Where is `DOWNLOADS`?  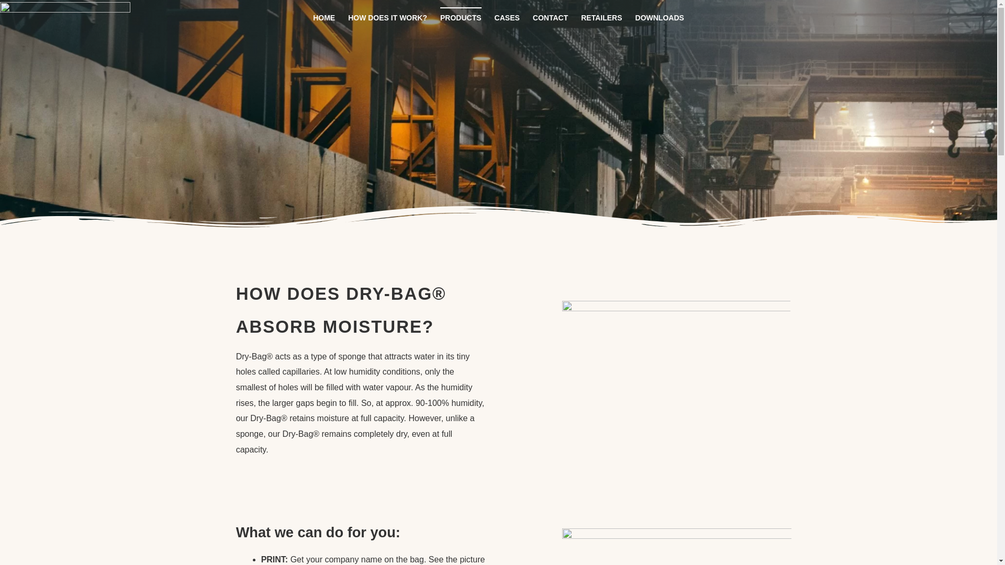
DOWNLOADS is located at coordinates (660, 18).